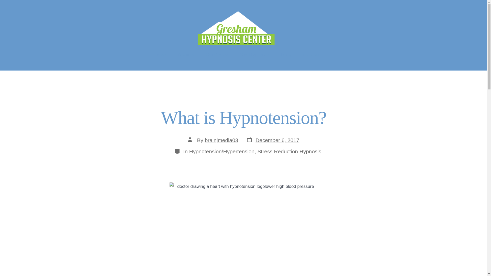 The image size is (491, 276). I want to click on Contact, so click(186, 54).